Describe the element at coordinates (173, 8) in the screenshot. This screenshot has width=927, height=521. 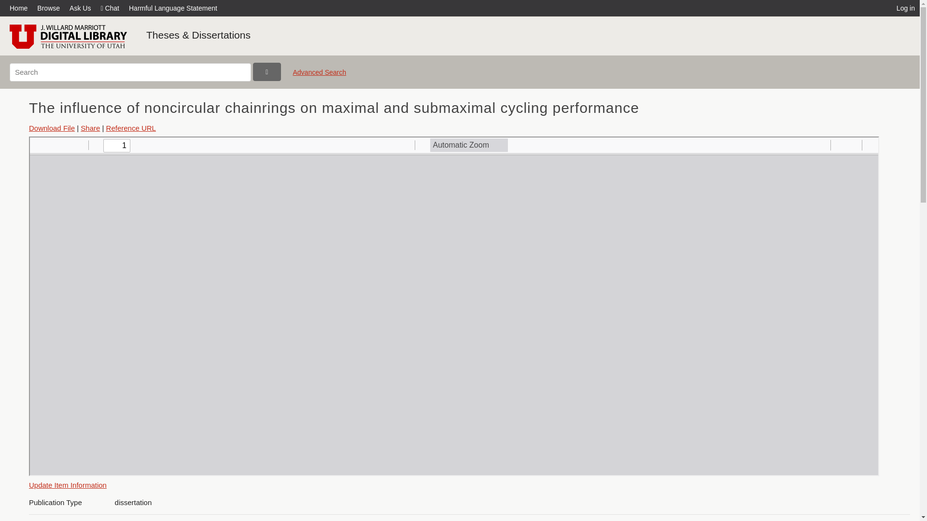
I see `Harmful Language Statement` at that location.